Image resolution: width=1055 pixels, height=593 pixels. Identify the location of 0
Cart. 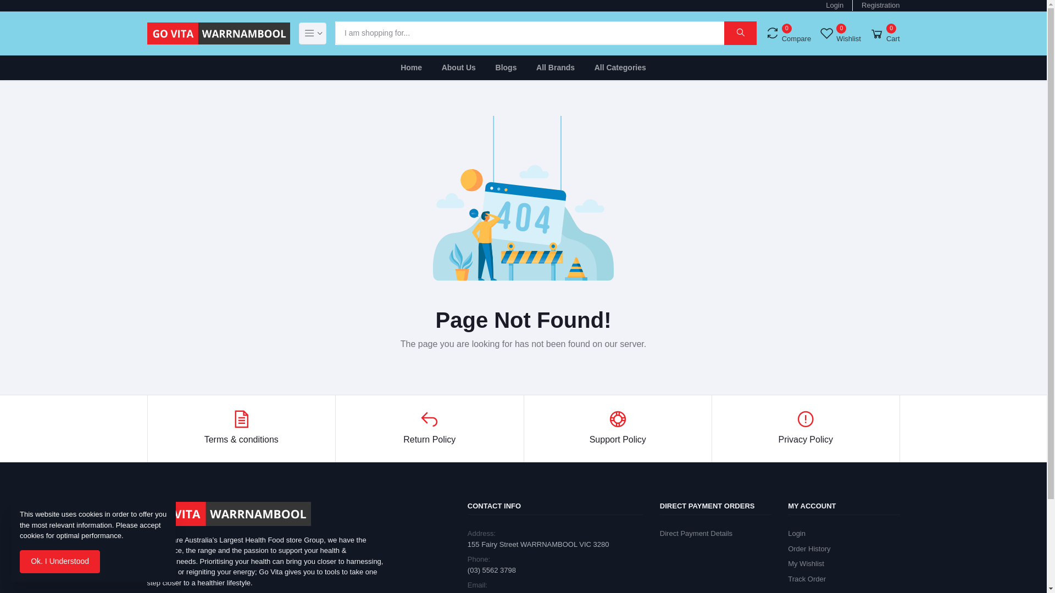
(885, 33).